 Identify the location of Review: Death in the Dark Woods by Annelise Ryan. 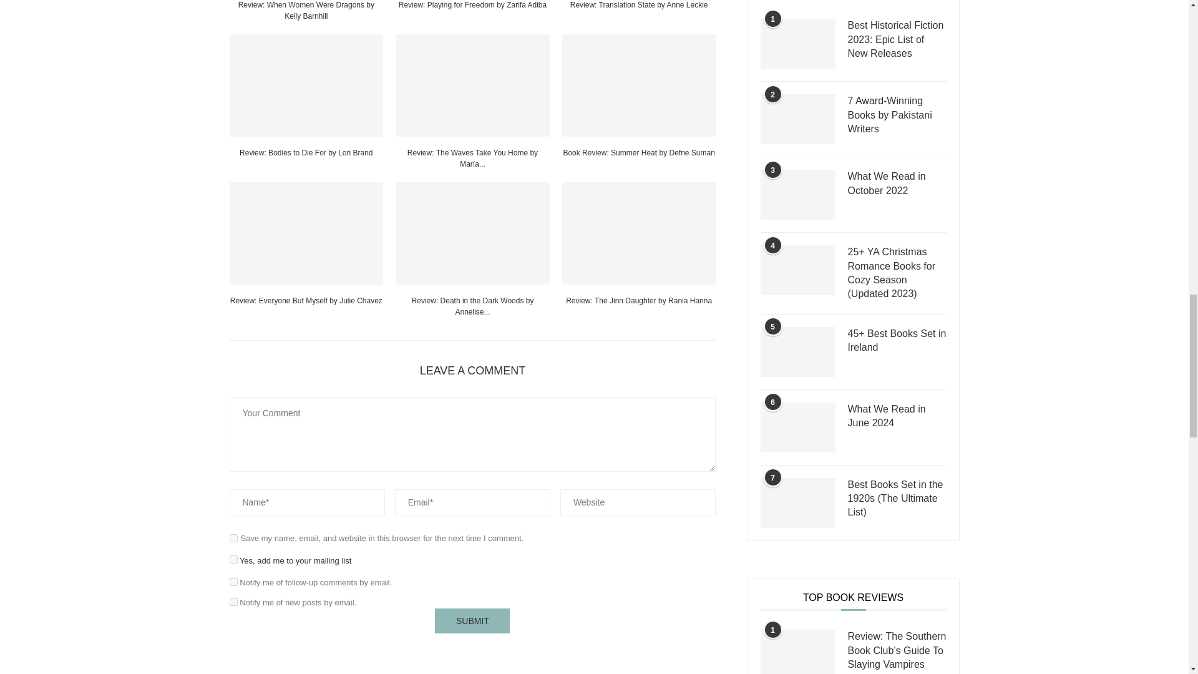
(472, 233).